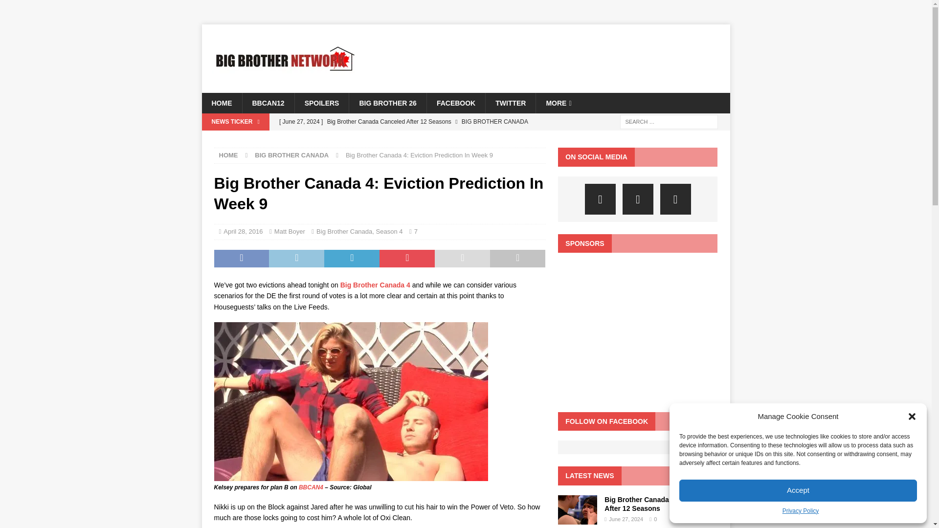 The height and width of the screenshot is (528, 939). I want to click on BIG BROTHER 26, so click(387, 103).